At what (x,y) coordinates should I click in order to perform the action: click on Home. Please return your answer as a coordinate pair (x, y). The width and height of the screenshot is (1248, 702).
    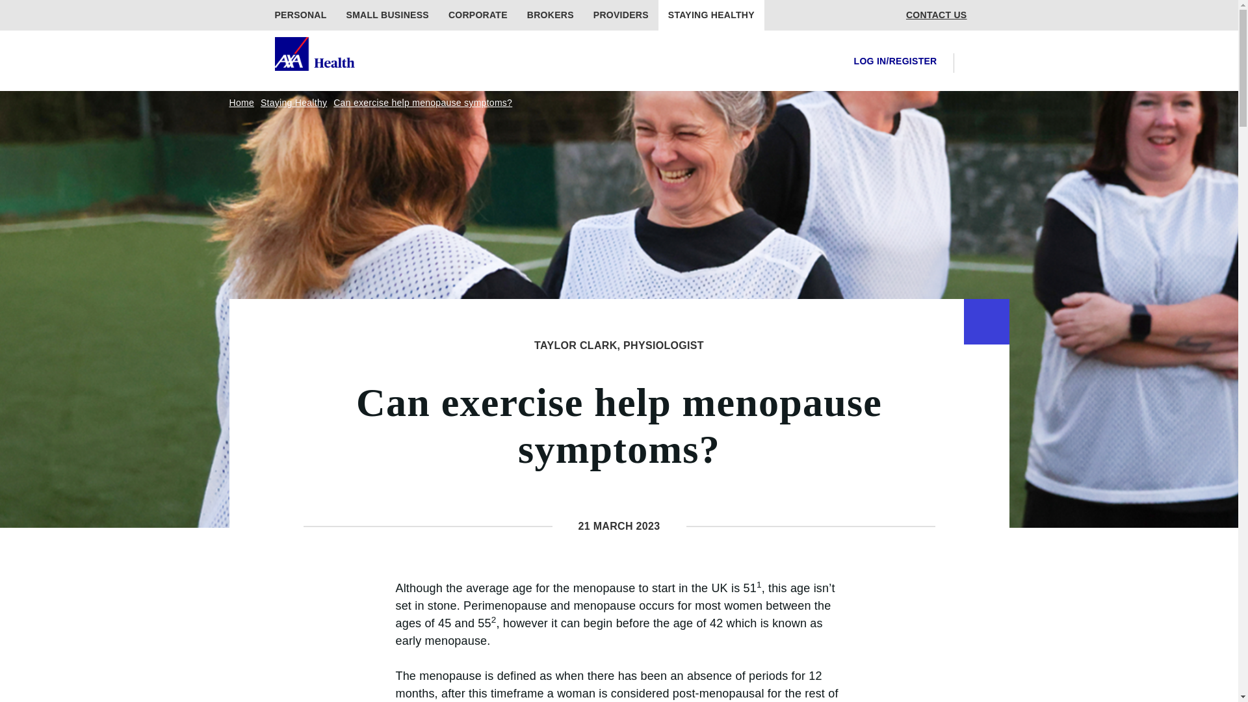
    Looking at the image, I should click on (240, 103).